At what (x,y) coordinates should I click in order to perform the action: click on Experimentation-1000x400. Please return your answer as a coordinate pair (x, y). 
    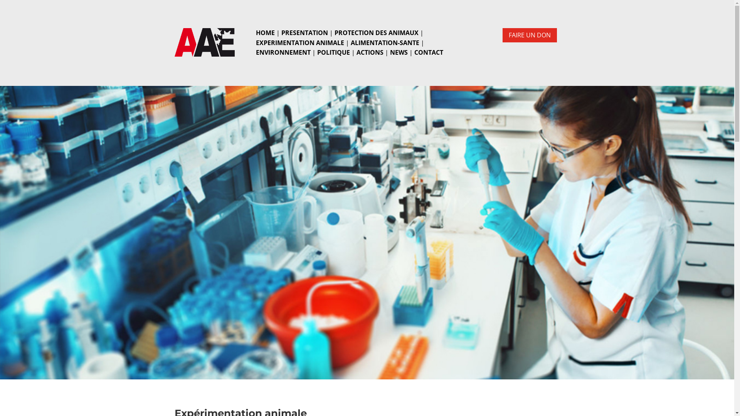
    Looking at the image, I should click on (367, 232).